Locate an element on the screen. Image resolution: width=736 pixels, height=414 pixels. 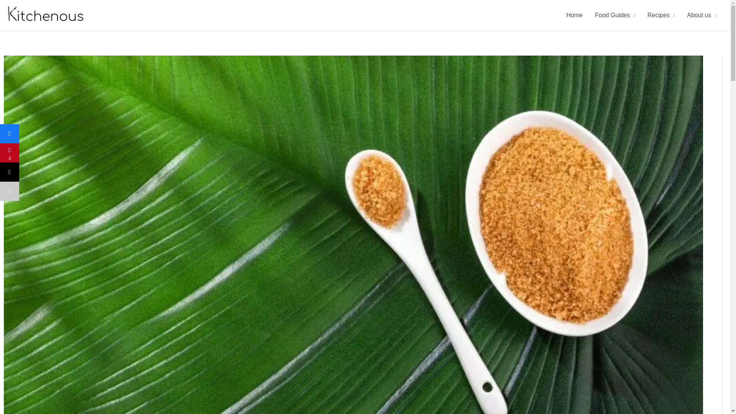
Home is located at coordinates (574, 15).